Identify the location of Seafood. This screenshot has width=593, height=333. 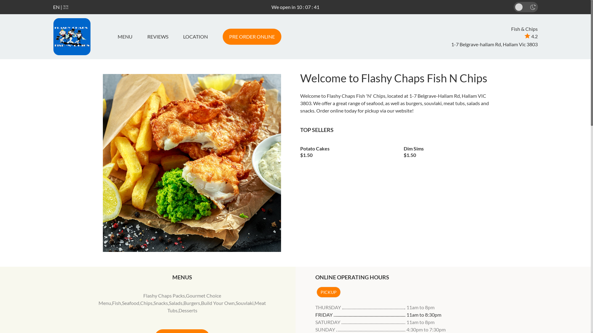
(131, 303).